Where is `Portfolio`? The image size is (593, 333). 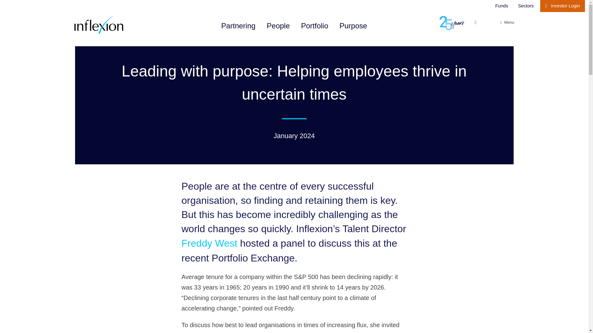 Portfolio is located at coordinates (315, 26).